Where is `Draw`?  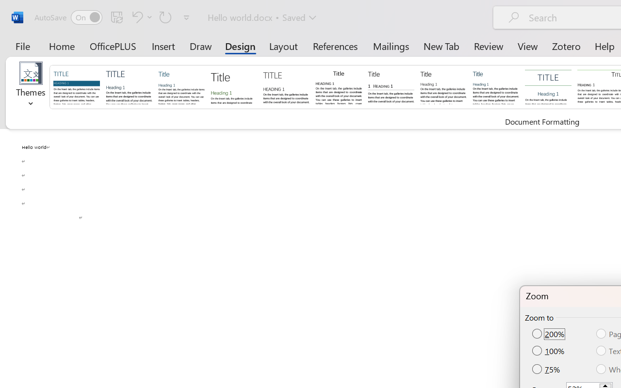 Draw is located at coordinates (201, 46).